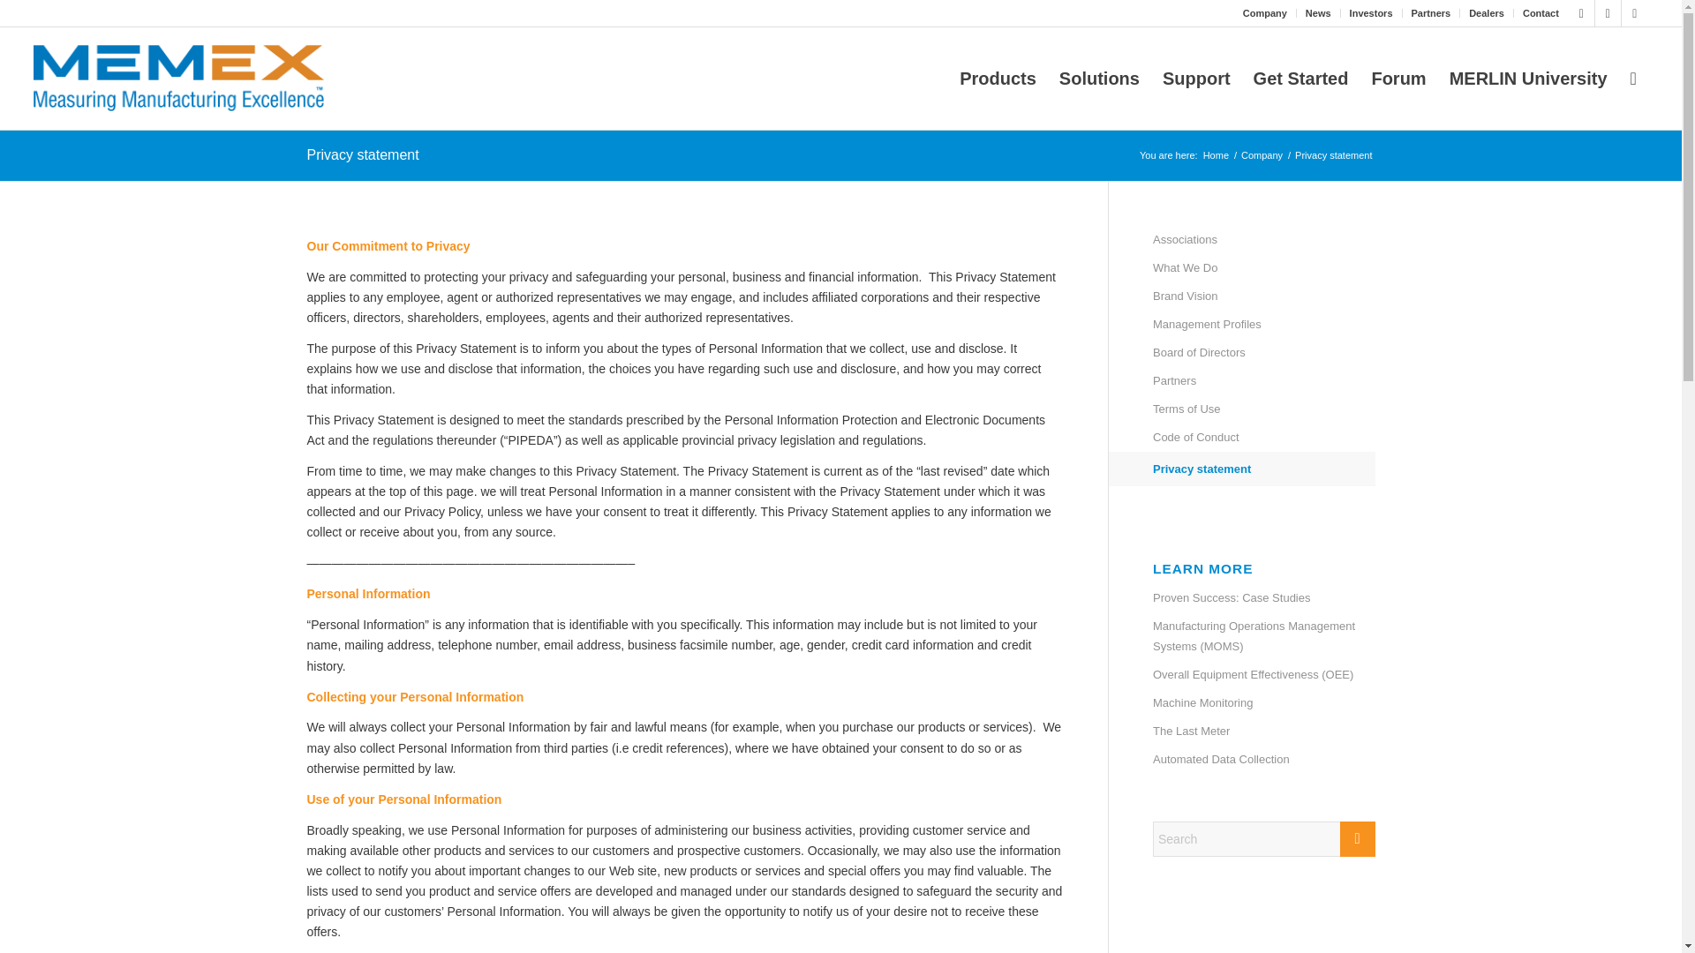 This screenshot has height=953, width=1695. What do you see at coordinates (1487, 13) in the screenshot?
I see `Dealers` at bounding box center [1487, 13].